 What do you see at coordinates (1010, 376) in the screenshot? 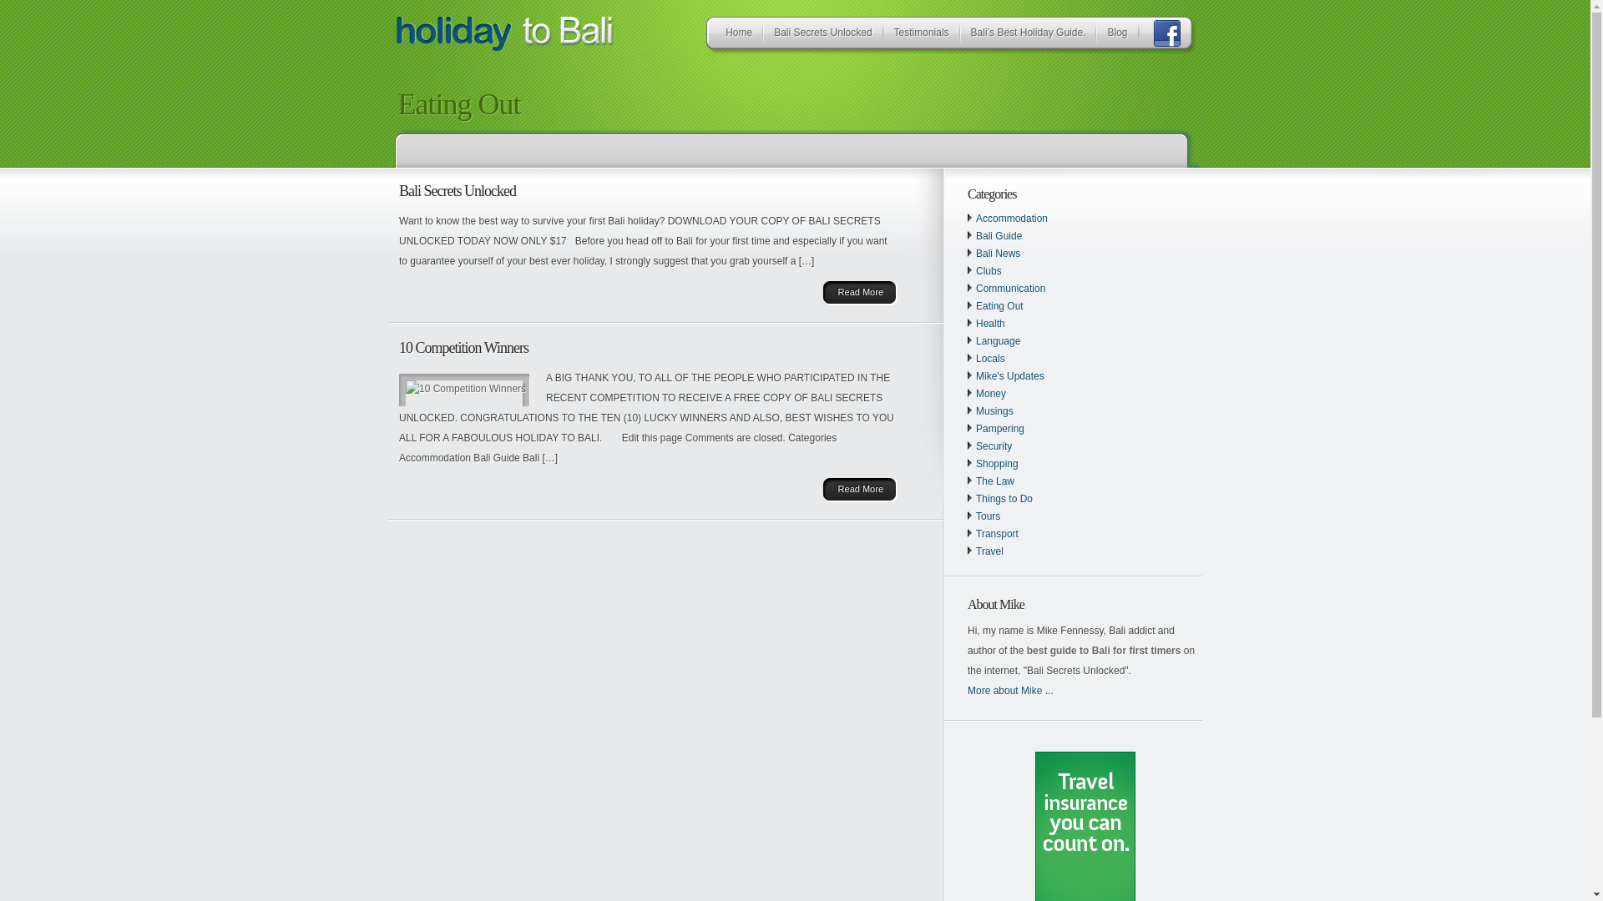
I see `Mike's Updates` at bounding box center [1010, 376].